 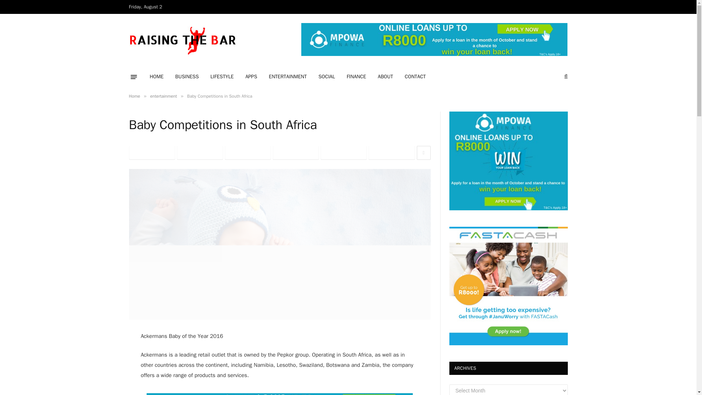 What do you see at coordinates (222, 77) in the screenshot?
I see `LIFESTYLE` at bounding box center [222, 77].